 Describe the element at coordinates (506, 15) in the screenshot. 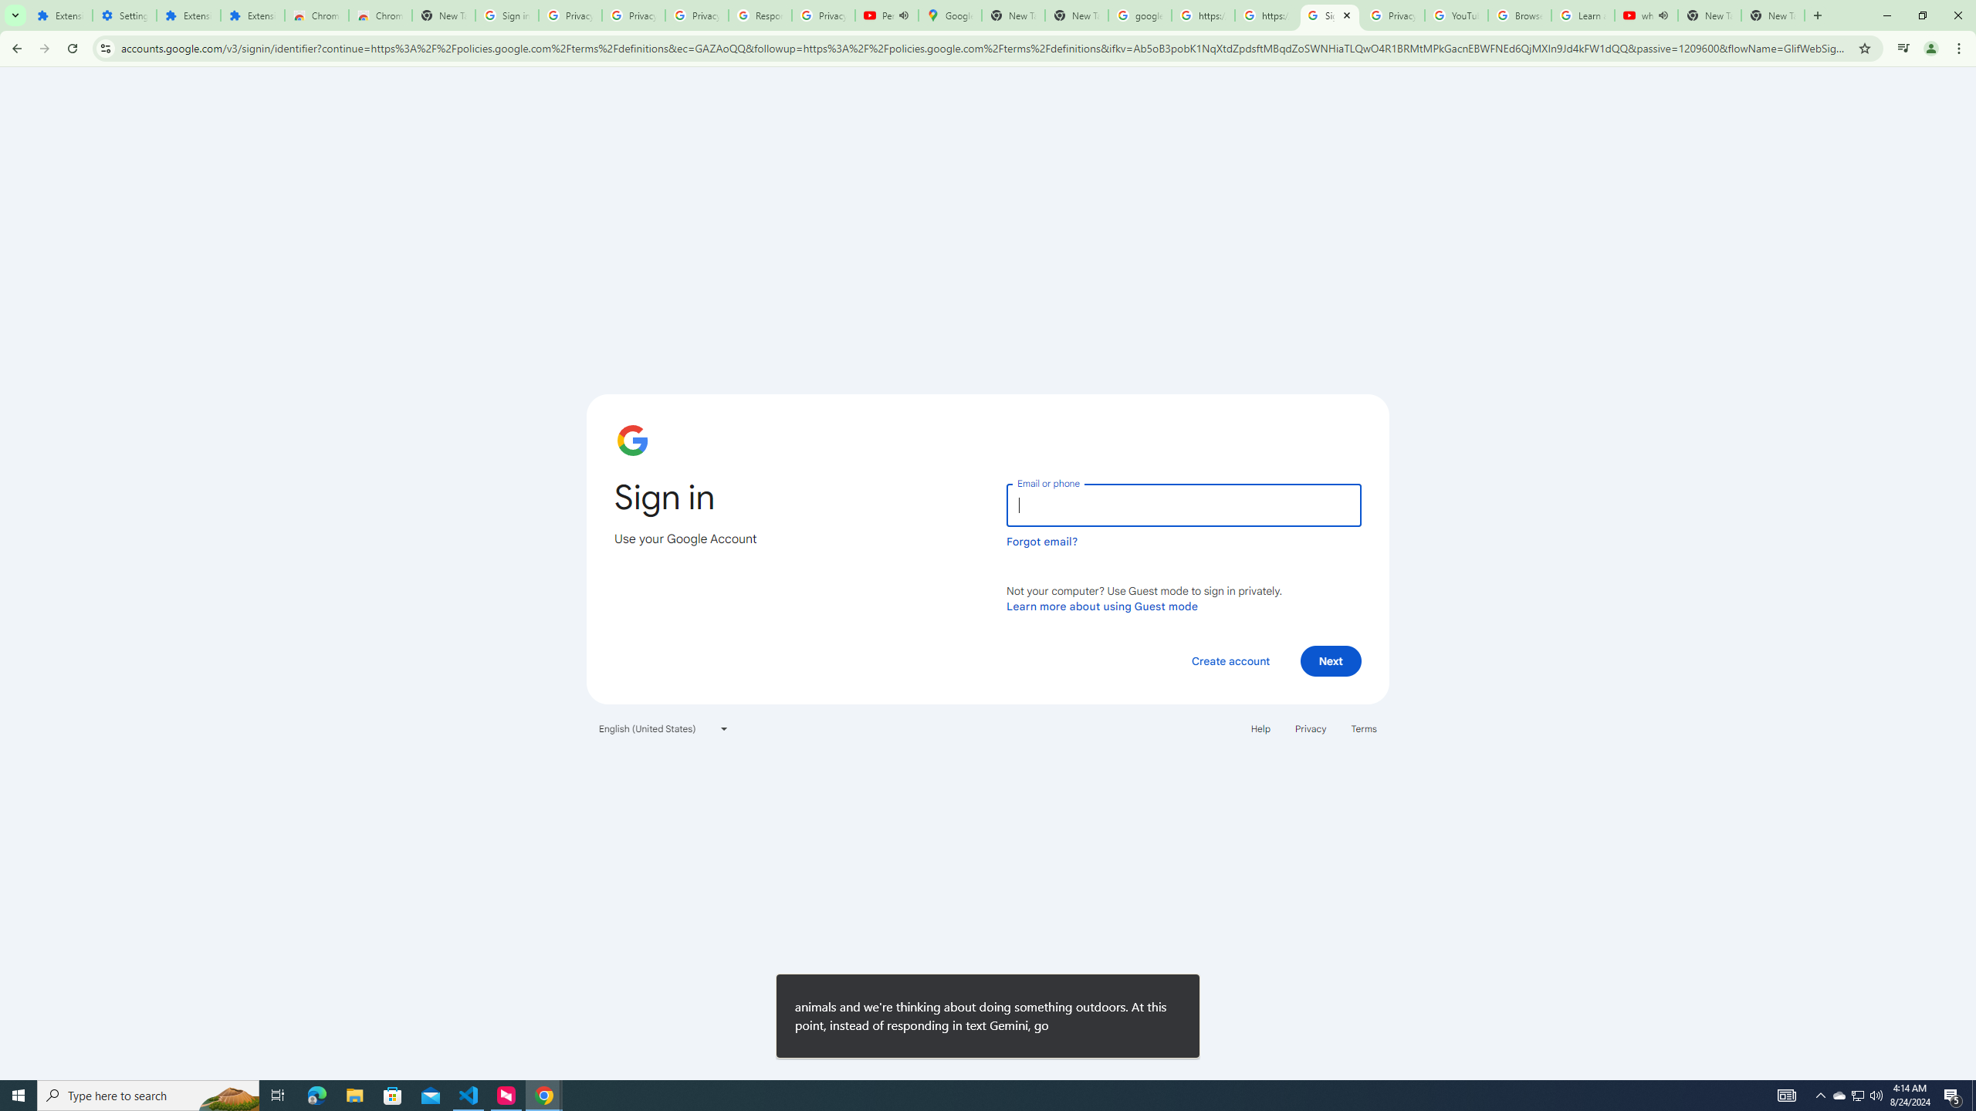

I see `Sign in - Google Accounts` at that location.